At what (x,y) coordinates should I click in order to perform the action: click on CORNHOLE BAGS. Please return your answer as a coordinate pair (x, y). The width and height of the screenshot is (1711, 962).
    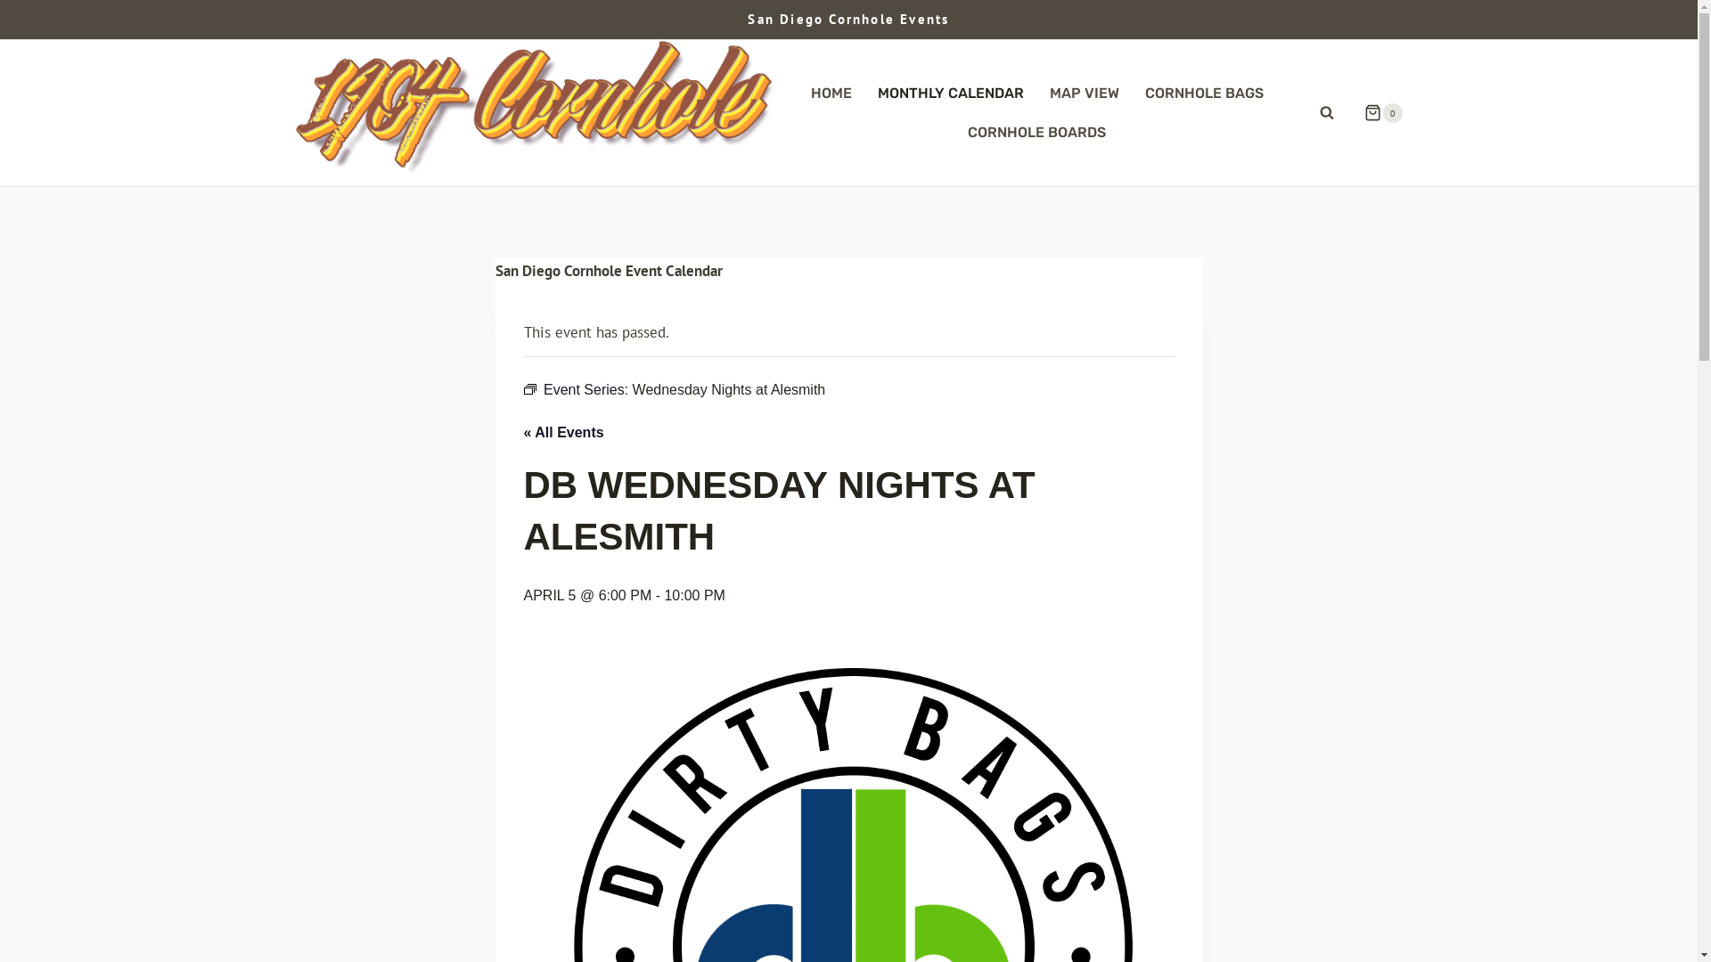
    Looking at the image, I should click on (1204, 93).